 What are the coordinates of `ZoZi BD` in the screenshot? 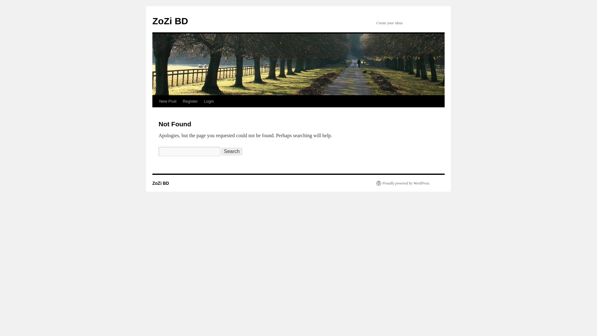 It's located at (170, 21).